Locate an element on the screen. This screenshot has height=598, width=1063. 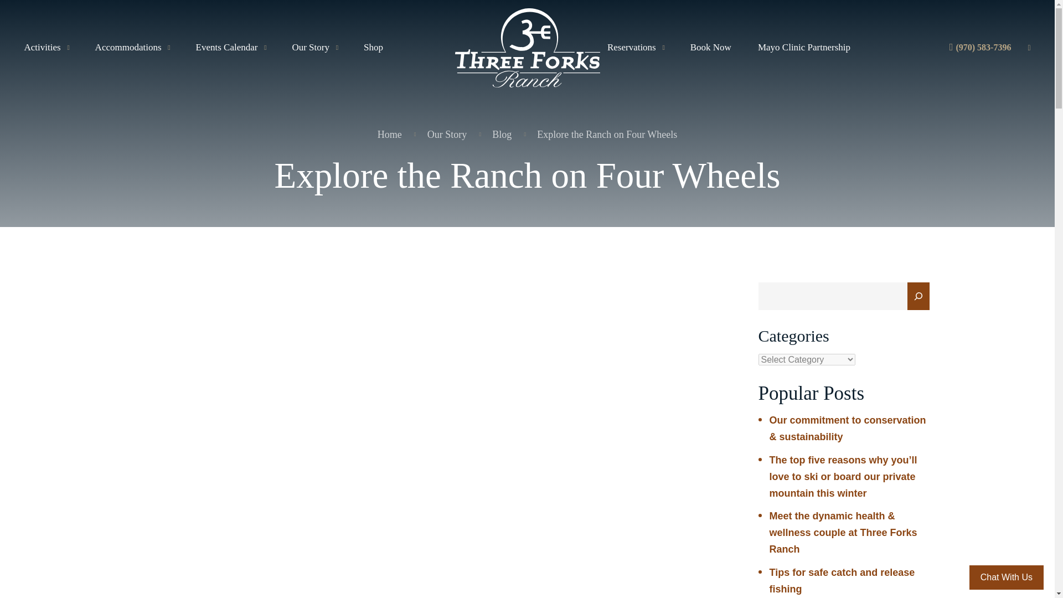
Events Calendar is located at coordinates (230, 48).